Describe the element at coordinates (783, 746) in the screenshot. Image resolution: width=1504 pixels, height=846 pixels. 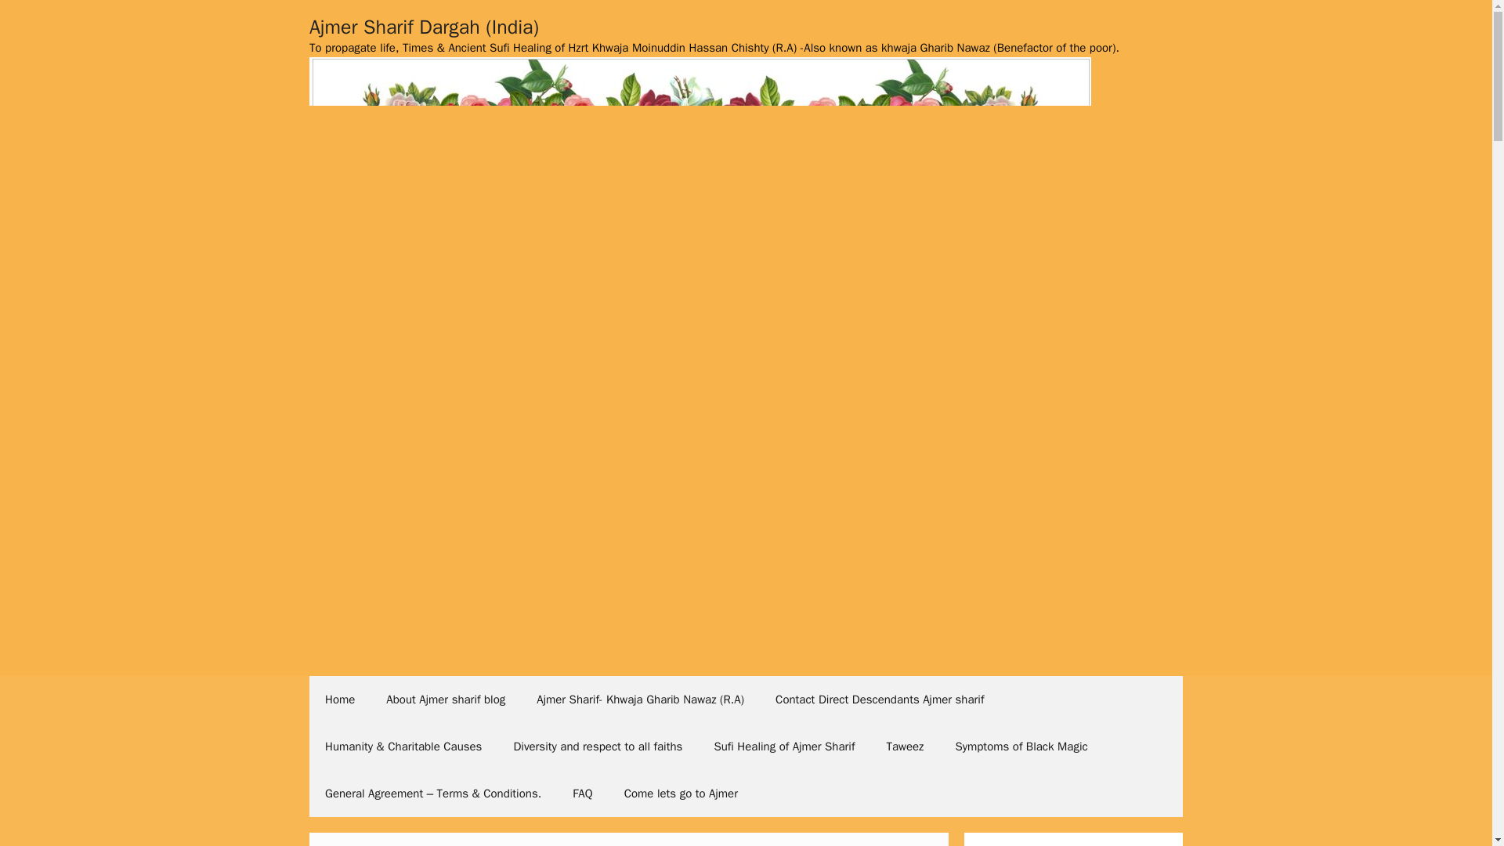
I see `Sufi Healing of Ajmer Sharif` at that location.